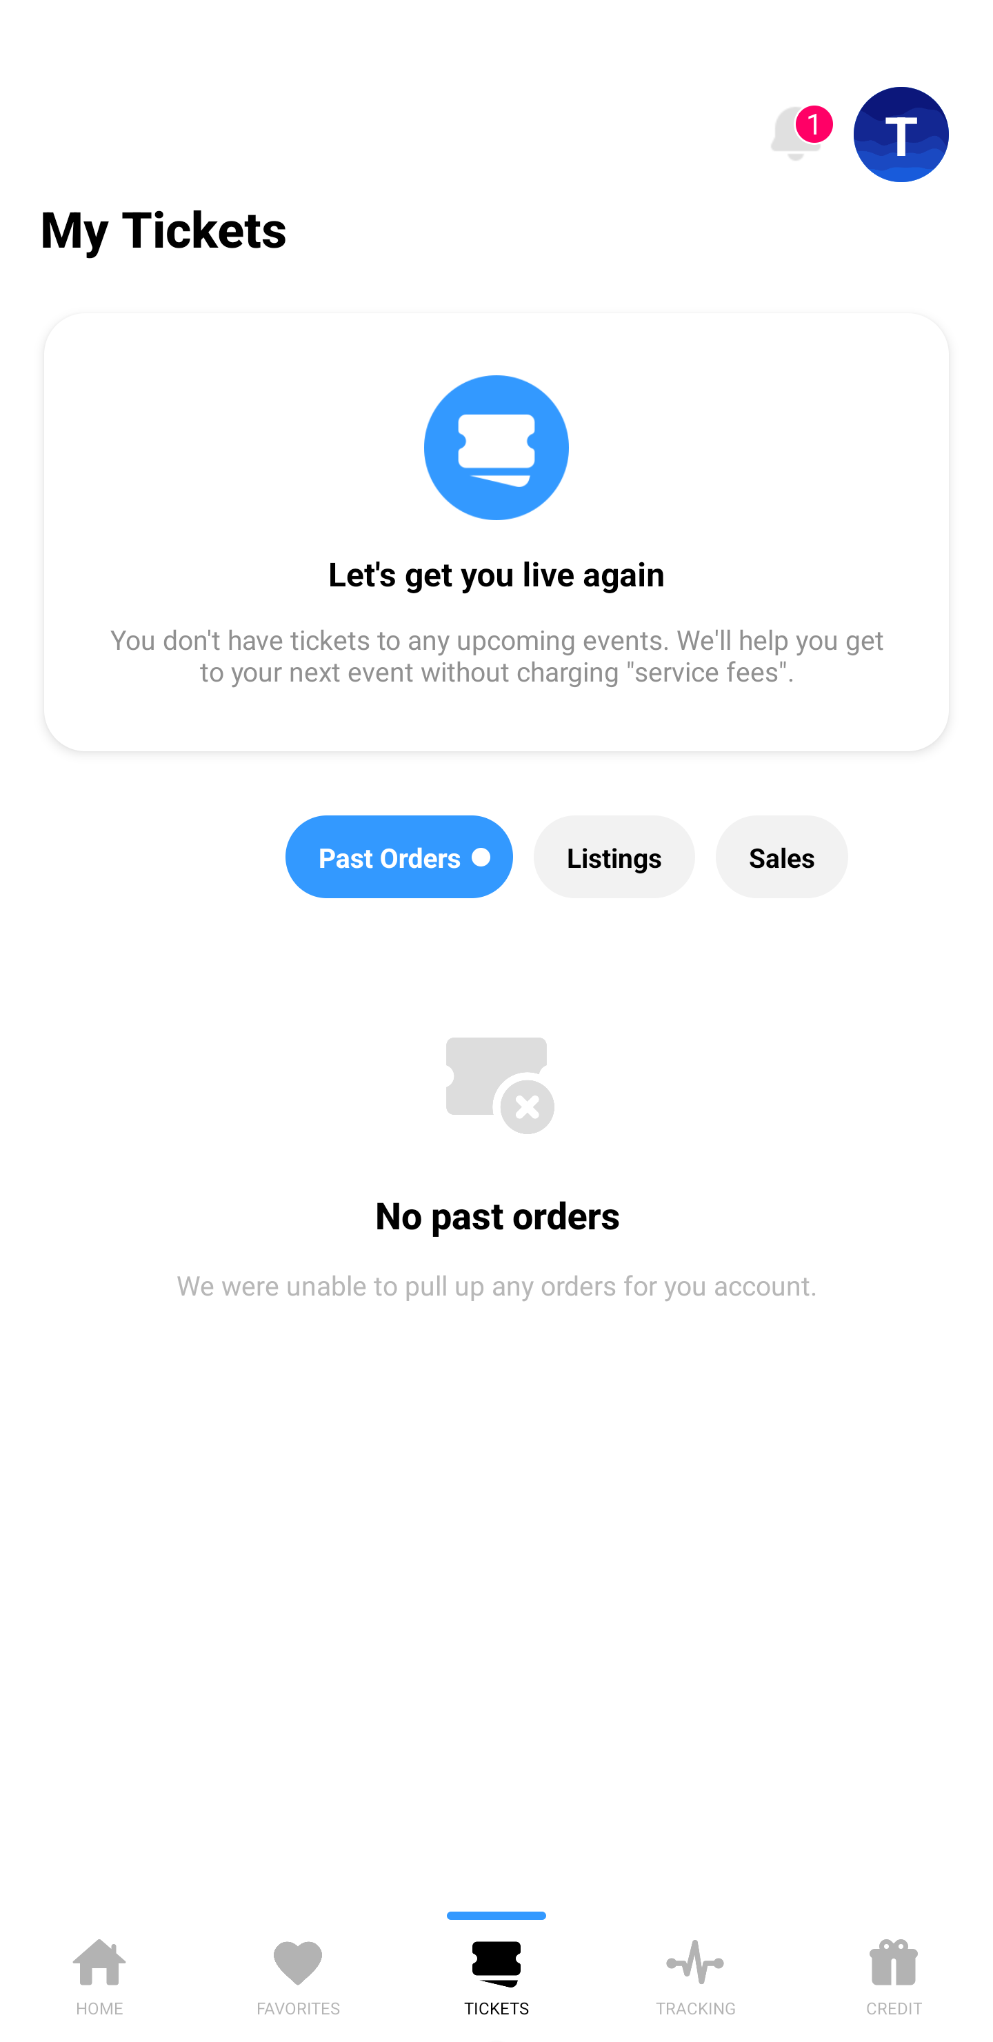  What do you see at coordinates (695, 1973) in the screenshot?
I see `TRACKING` at bounding box center [695, 1973].